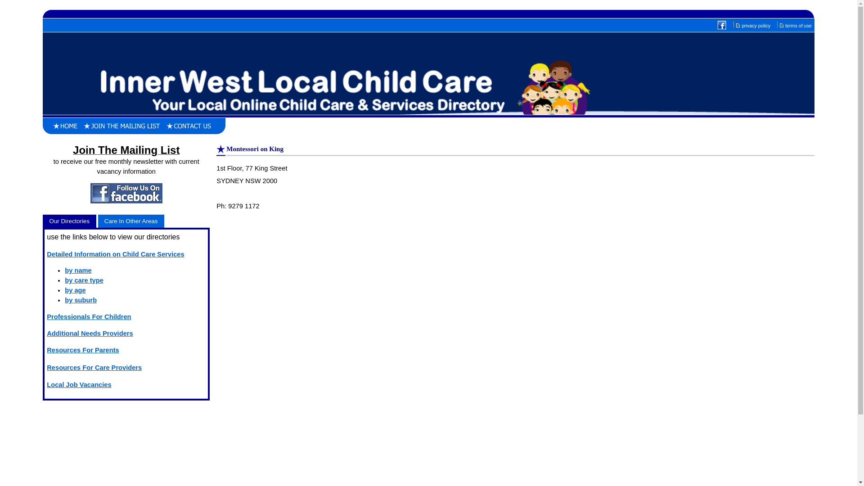  What do you see at coordinates (69, 221) in the screenshot?
I see `Our Directories` at bounding box center [69, 221].